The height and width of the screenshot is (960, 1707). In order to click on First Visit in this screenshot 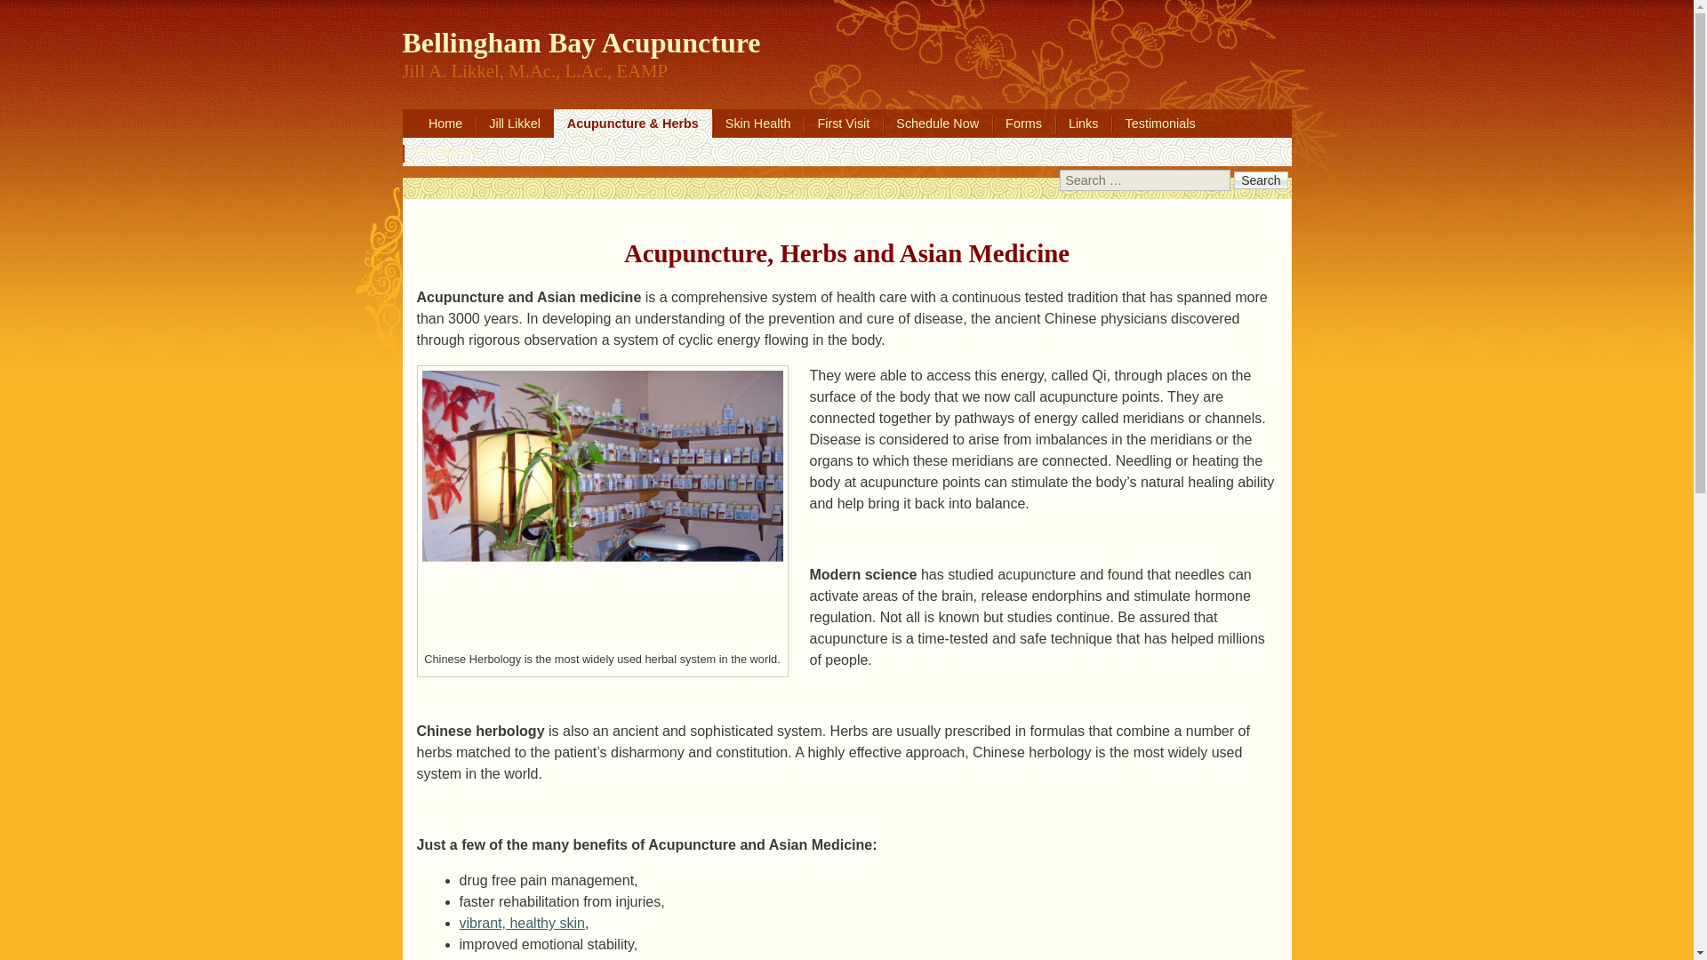, I will do `click(843, 124)`.